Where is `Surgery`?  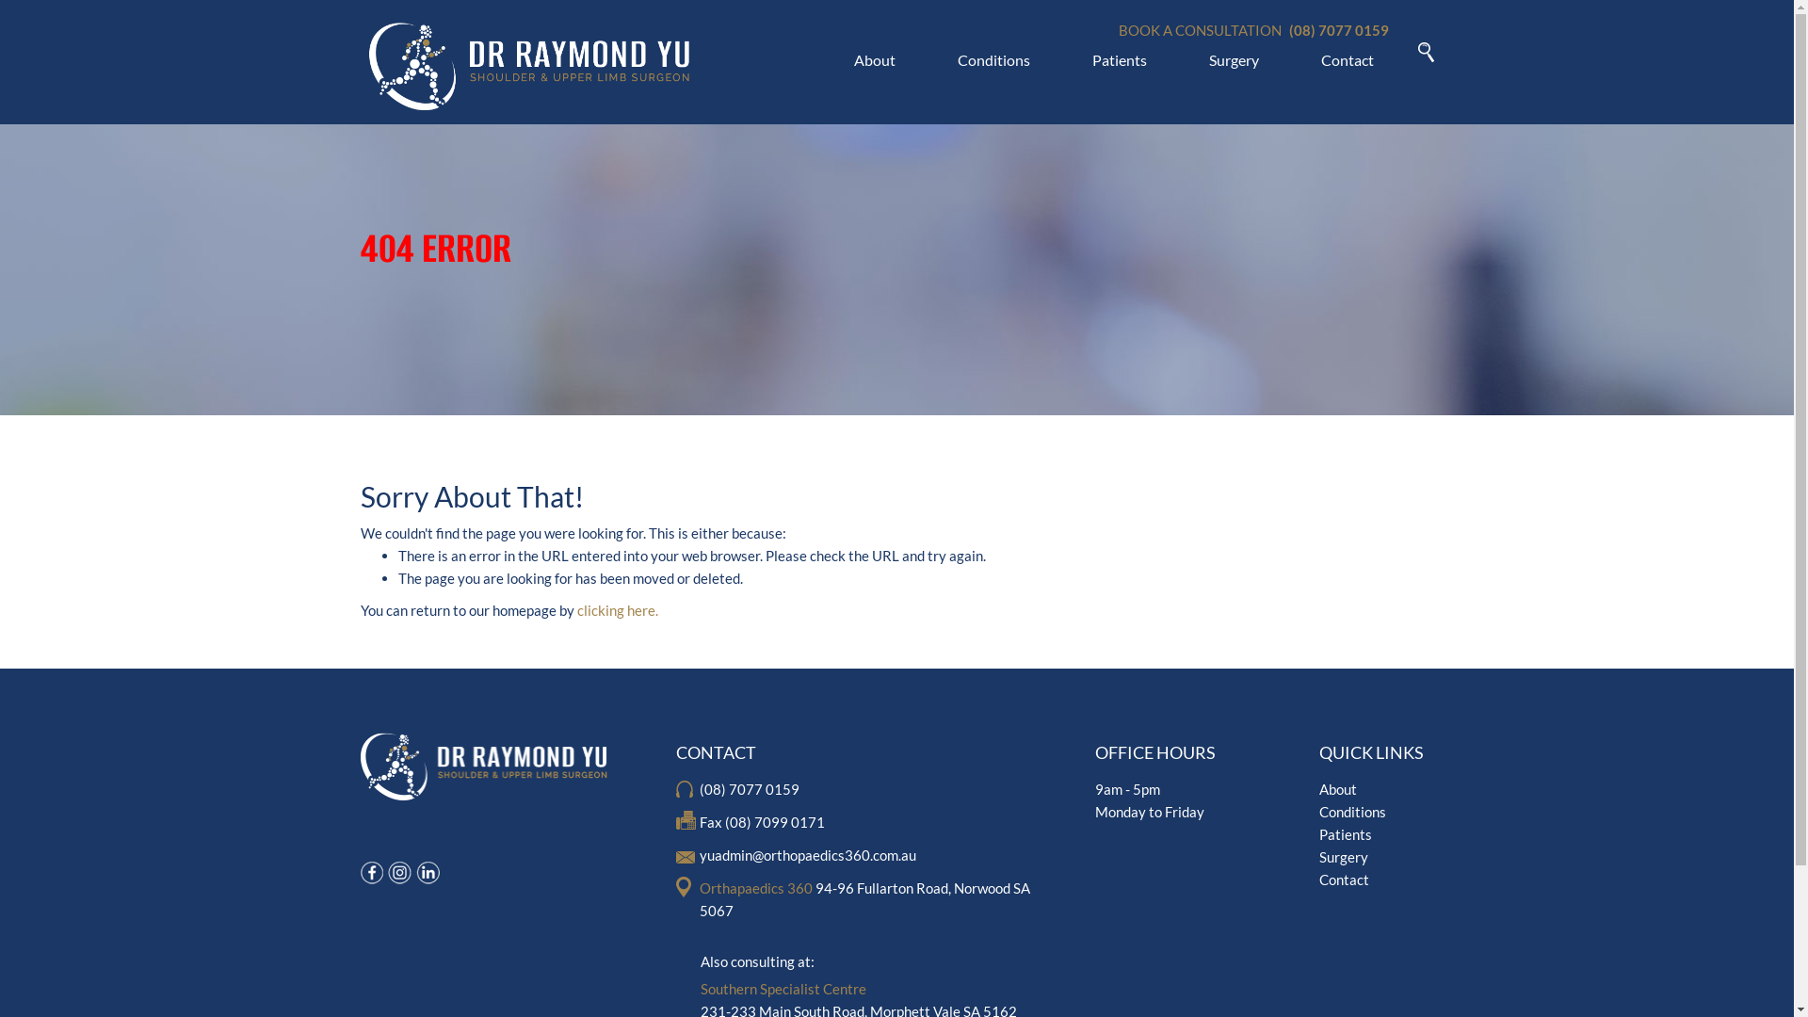 Surgery is located at coordinates (1343, 857).